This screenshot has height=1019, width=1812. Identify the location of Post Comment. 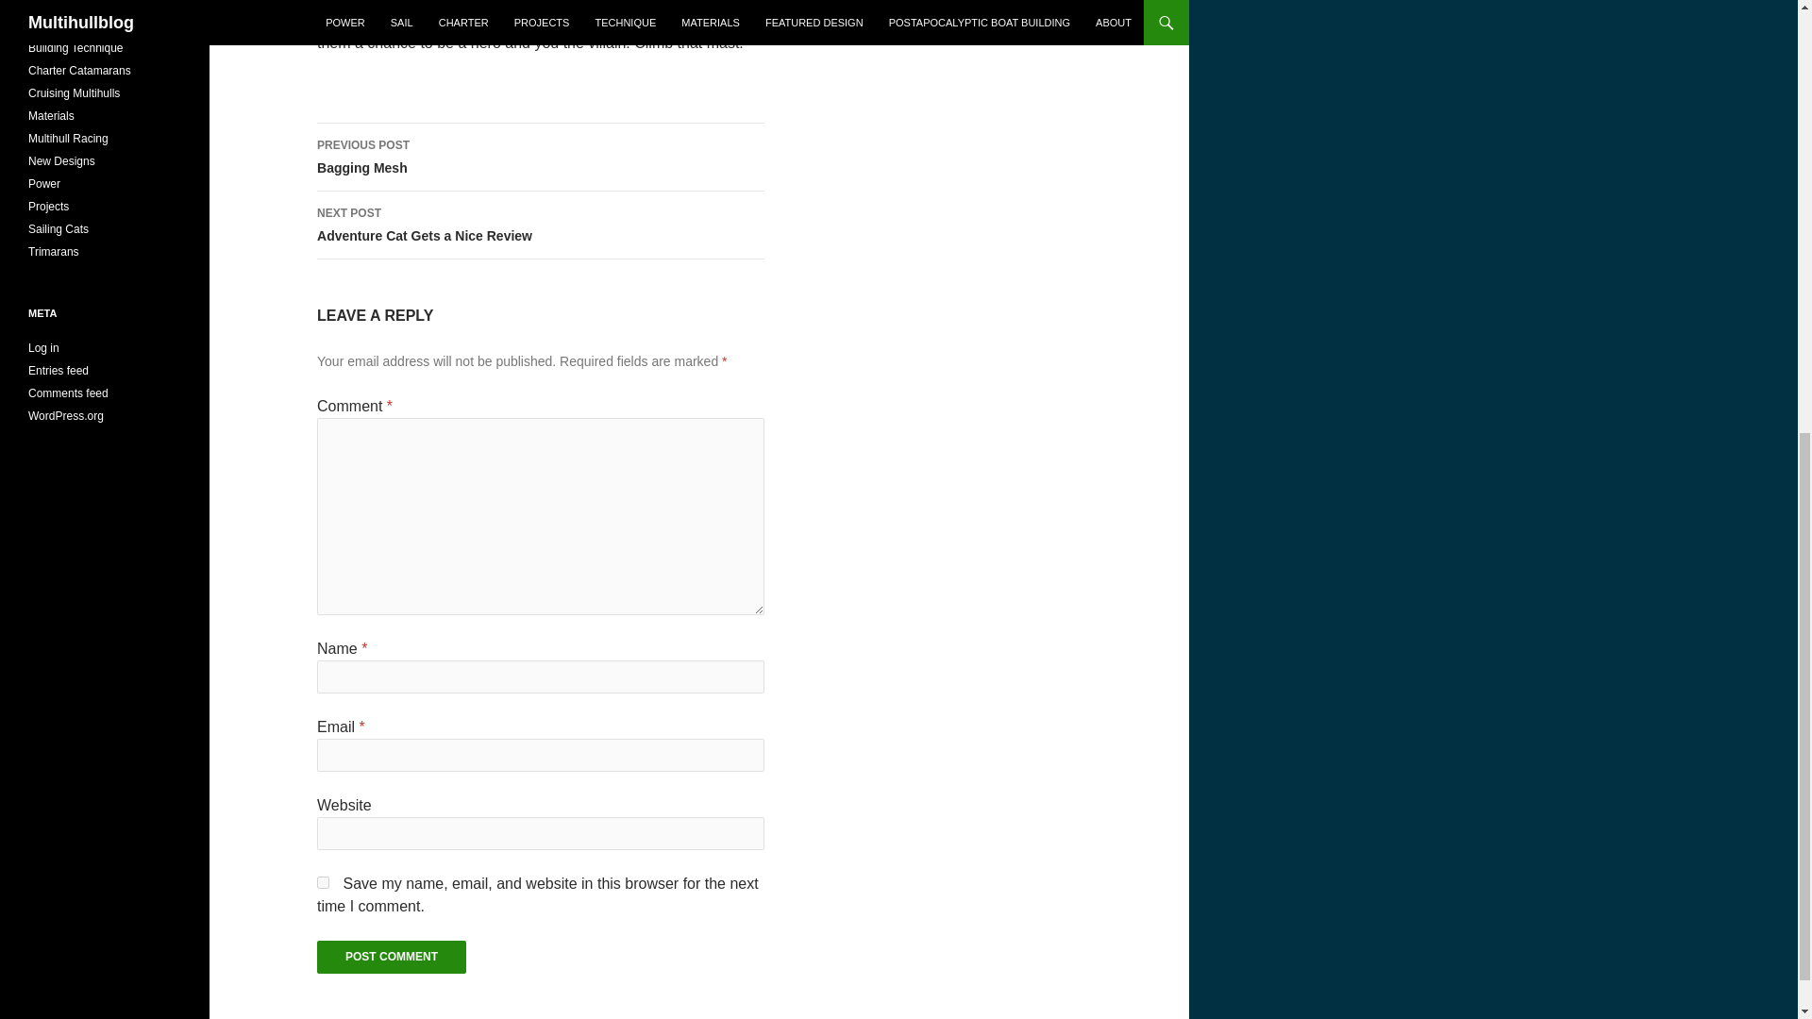
(391, 957).